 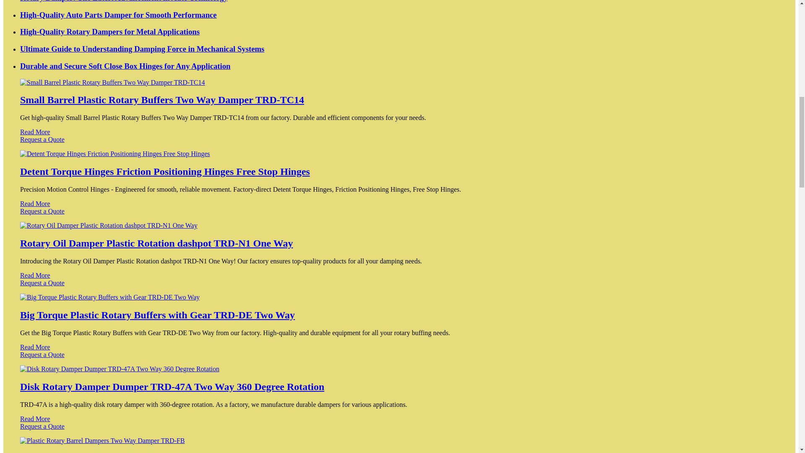 I want to click on Small Barrel Plastic Rotary Buffers Two Way Damper TRD-TC14, so click(x=162, y=99).